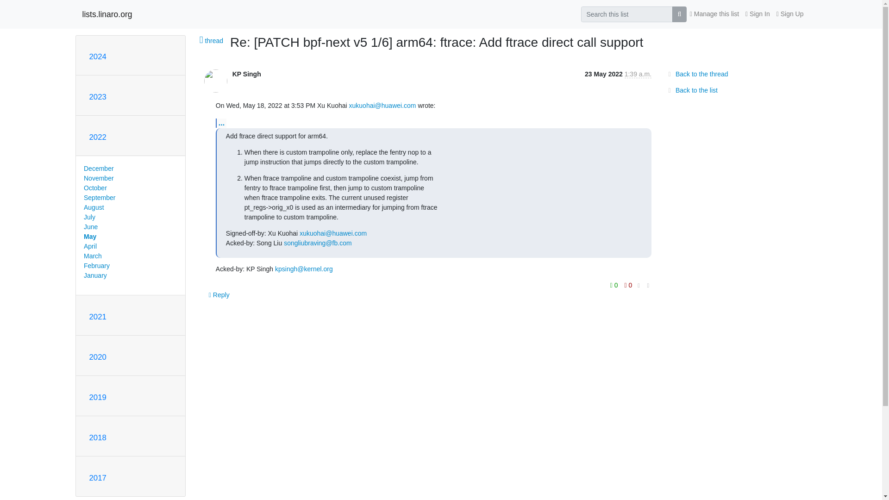 This screenshot has height=500, width=889. I want to click on Manage this list, so click(714, 14).